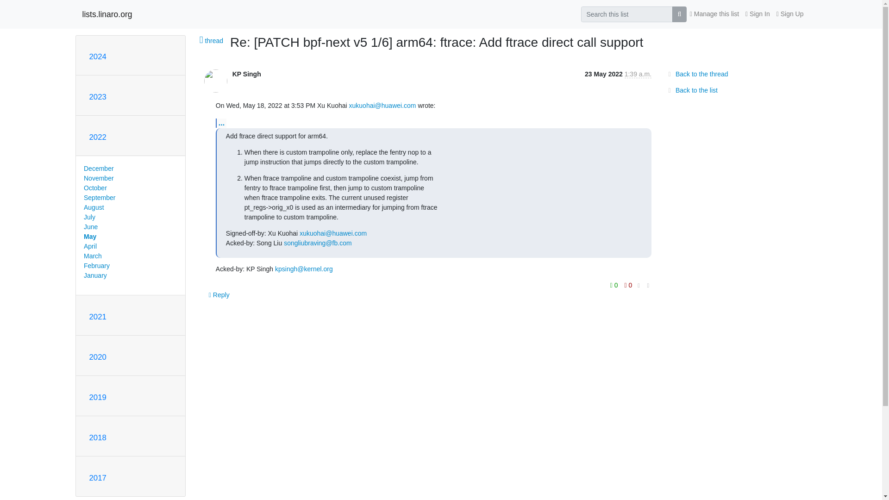 This screenshot has height=500, width=889. I want to click on Manage this list, so click(714, 14).